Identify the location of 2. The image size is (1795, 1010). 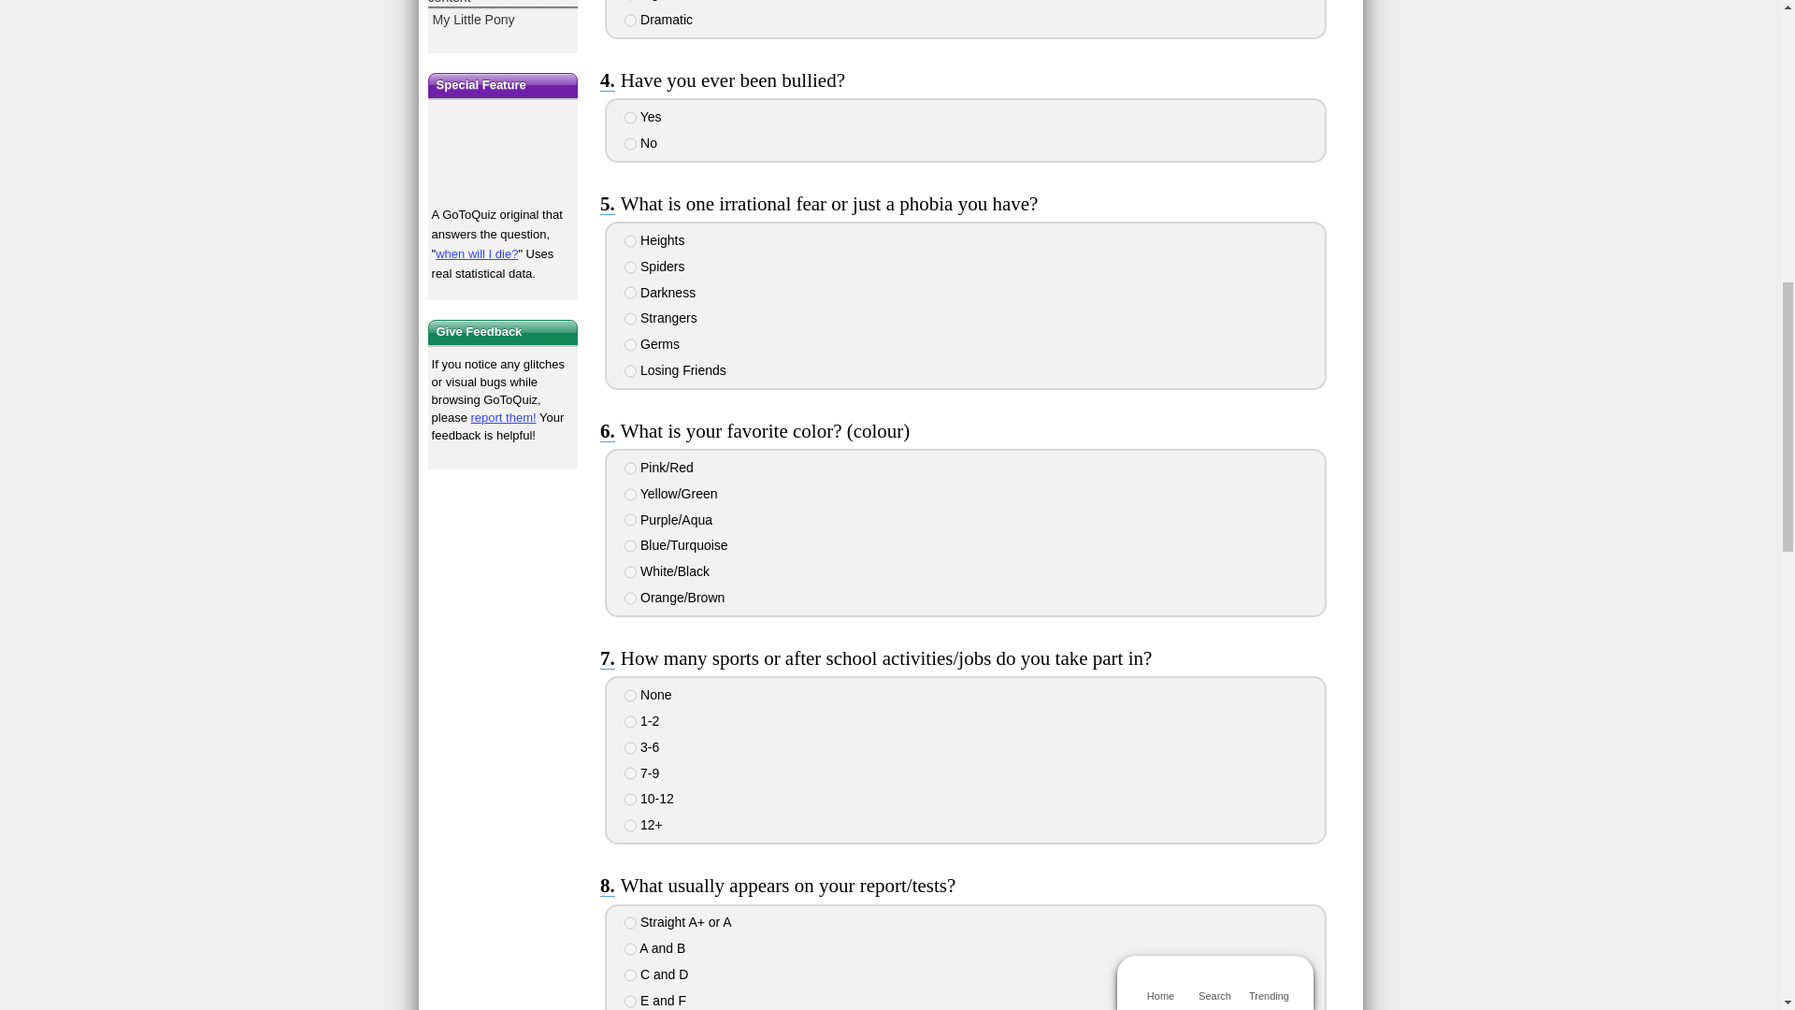
(630, 143).